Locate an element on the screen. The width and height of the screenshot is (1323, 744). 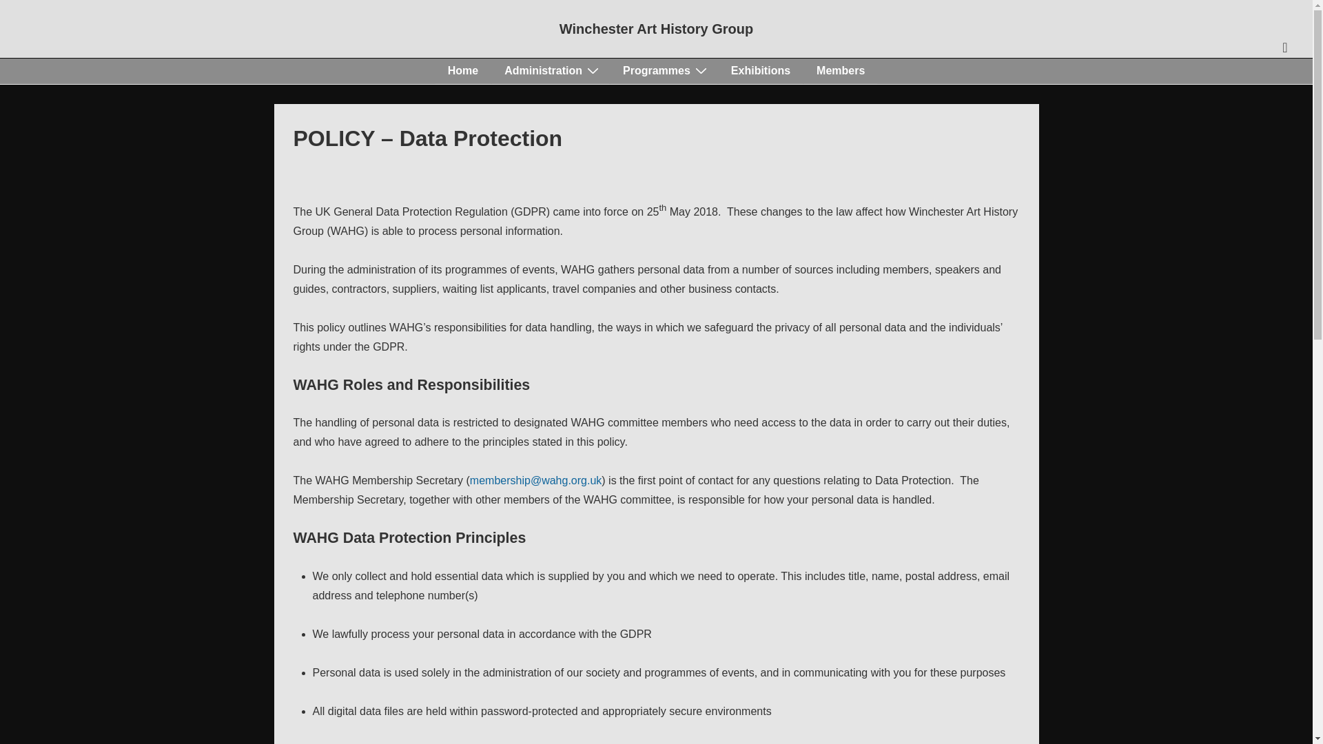
Members is located at coordinates (841, 70).